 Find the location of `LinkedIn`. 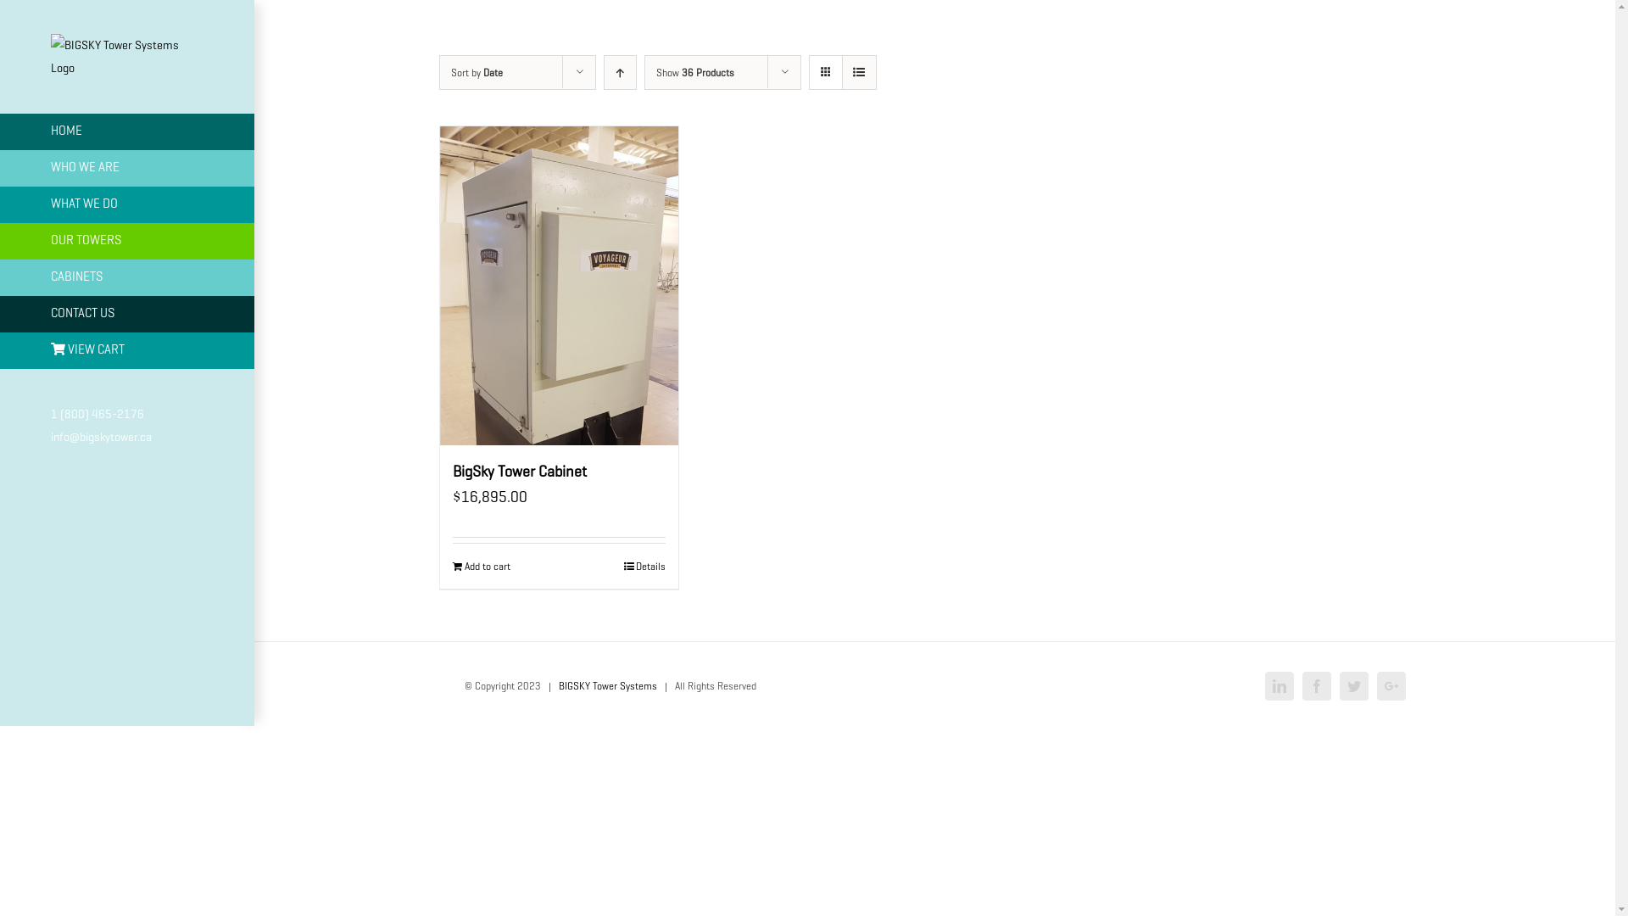

LinkedIn is located at coordinates (1280, 686).